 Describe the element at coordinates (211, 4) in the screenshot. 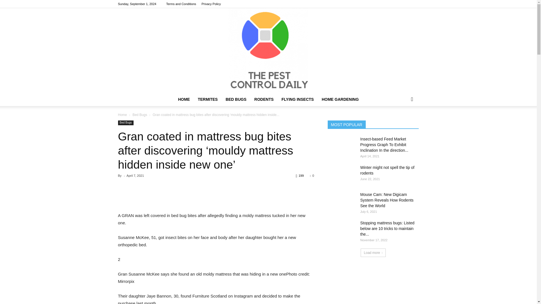

I see `Privacy Policy` at that location.